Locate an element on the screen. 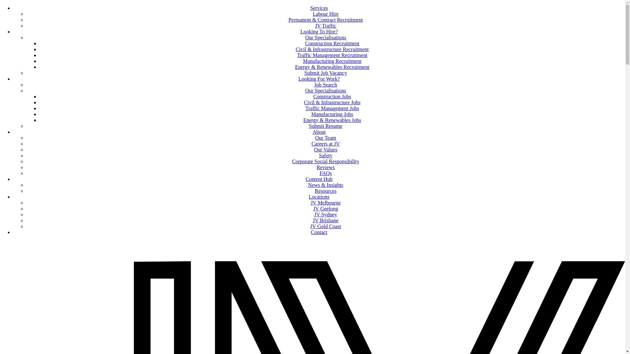  JV Sydney is located at coordinates (326, 214).